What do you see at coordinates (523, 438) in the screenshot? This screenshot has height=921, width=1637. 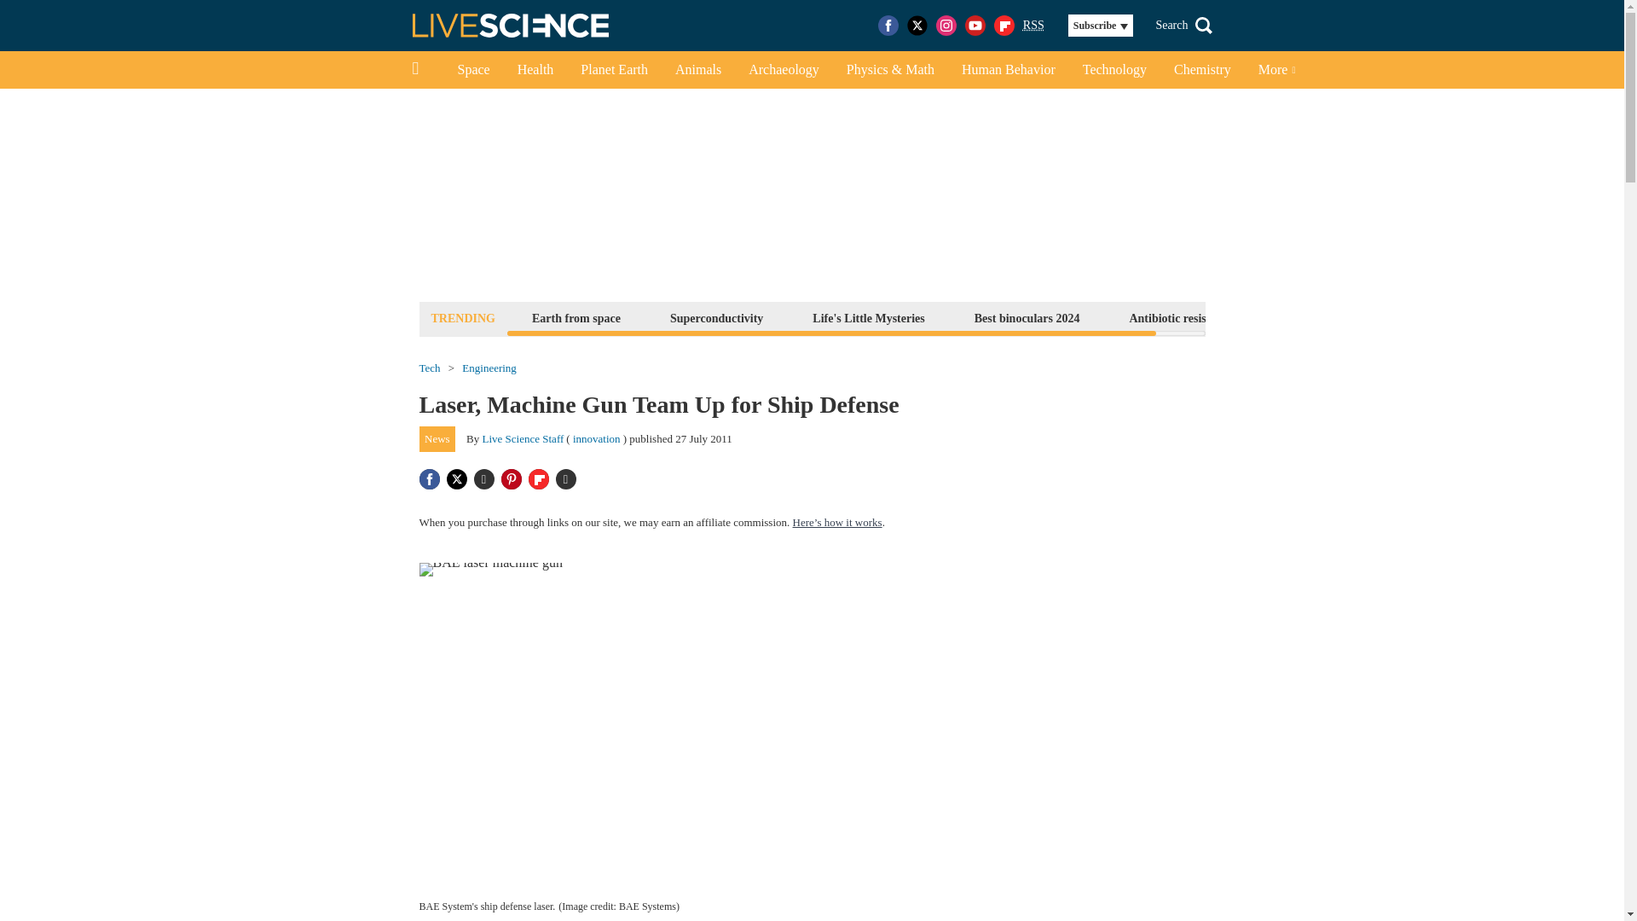 I see `Live Science Staff` at bounding box center [523, 438].